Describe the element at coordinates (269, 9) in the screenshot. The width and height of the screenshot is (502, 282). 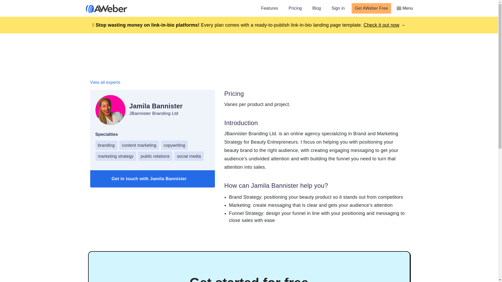
I see `Features` at that location.